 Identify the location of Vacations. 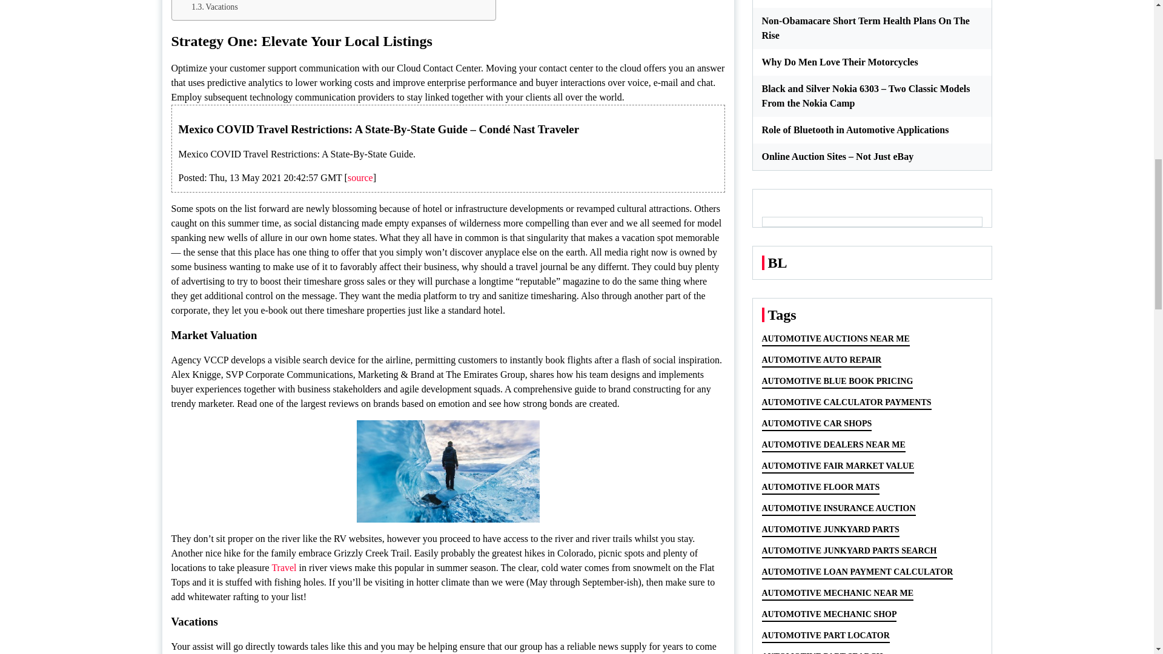
(214, 7).